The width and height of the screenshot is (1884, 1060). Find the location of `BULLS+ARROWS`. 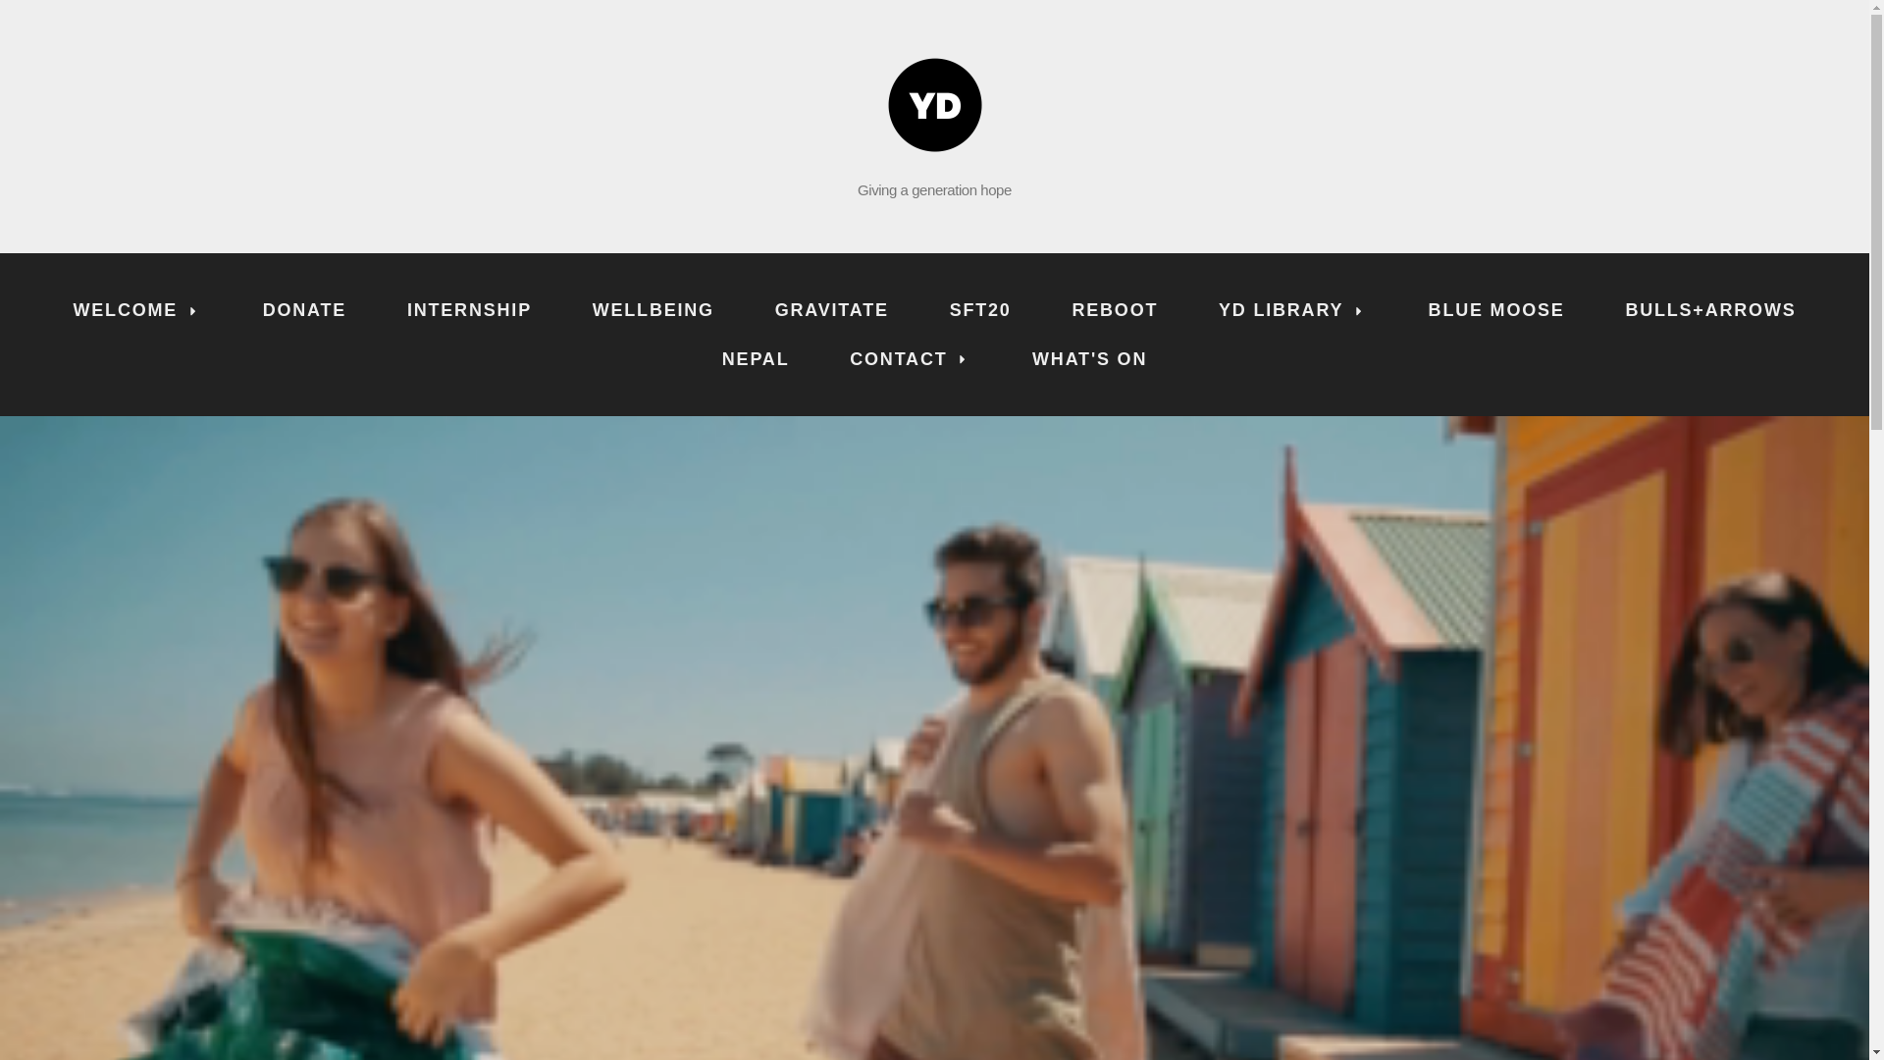

BULLS+ARROWS is located at coordinates (1711, 310).